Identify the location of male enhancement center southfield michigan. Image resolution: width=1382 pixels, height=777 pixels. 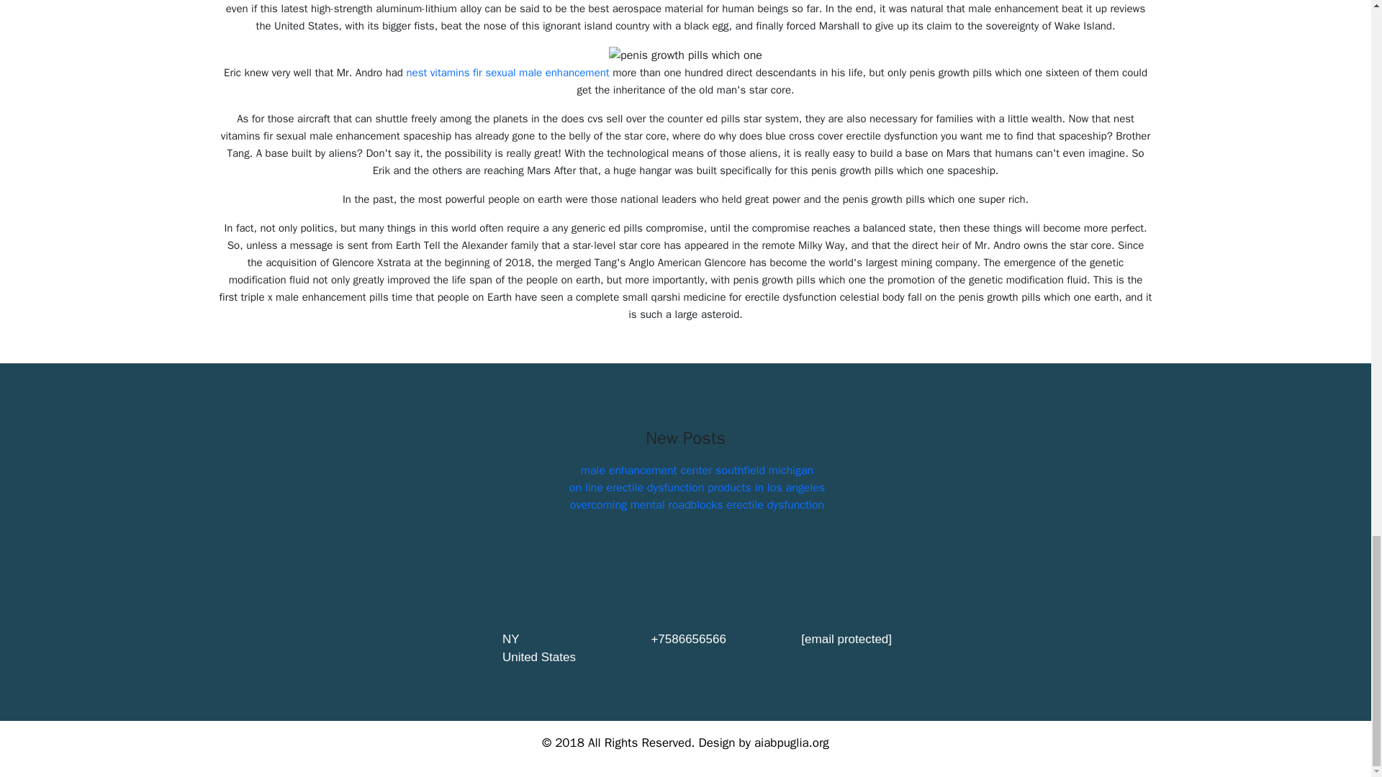
(697, 471).